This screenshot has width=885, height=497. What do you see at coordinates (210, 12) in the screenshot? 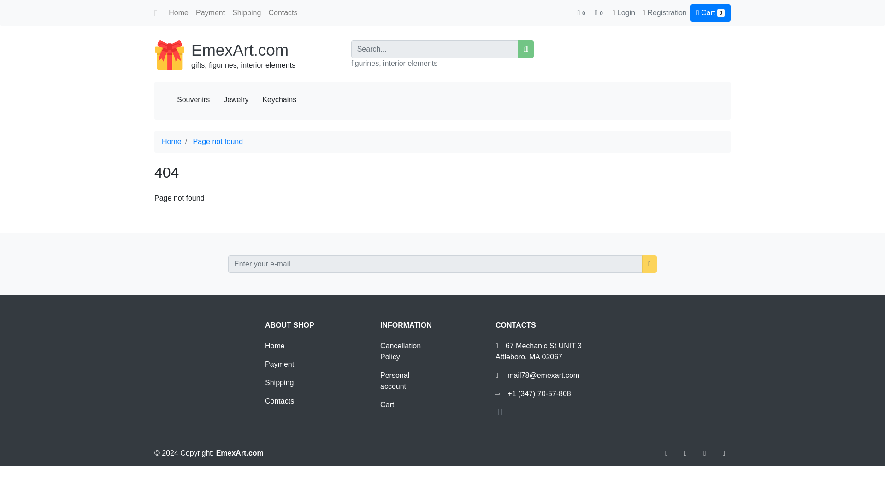
I see `Payment` at bounding box center [210, 12].